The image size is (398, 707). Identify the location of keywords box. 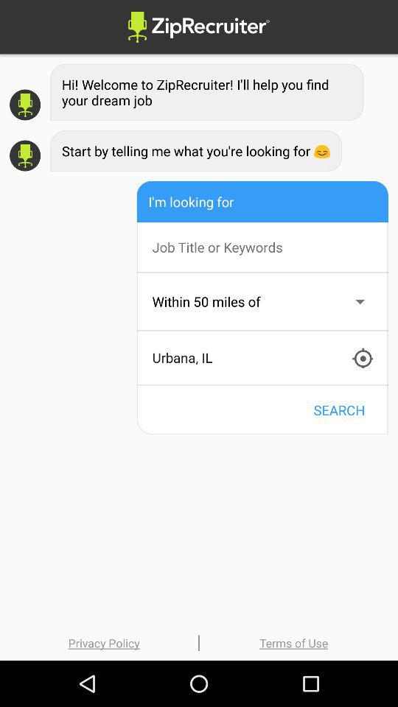
(270, 247).